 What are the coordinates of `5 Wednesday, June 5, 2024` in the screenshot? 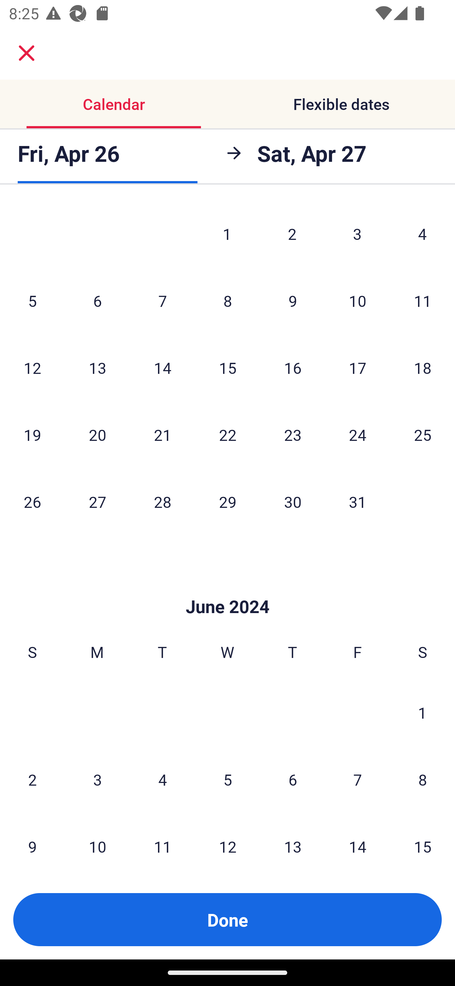 It's located at (227, 779).